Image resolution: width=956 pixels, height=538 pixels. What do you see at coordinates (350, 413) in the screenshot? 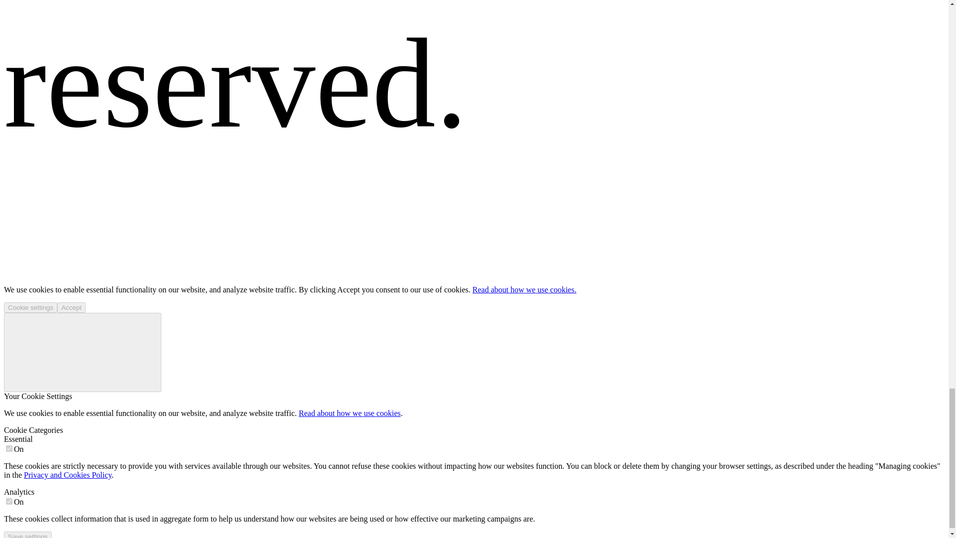
I see `Read about how we use cookies` at bounding box center [350, 413].